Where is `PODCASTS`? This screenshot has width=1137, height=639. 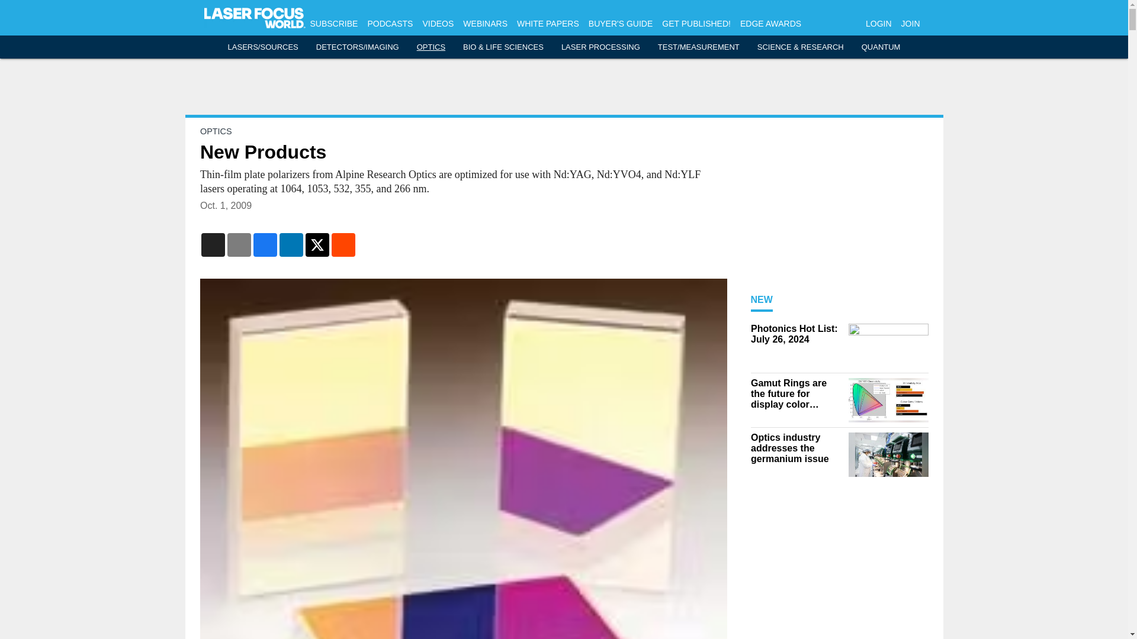 PODCASTS is located at coordinates (390, 24).